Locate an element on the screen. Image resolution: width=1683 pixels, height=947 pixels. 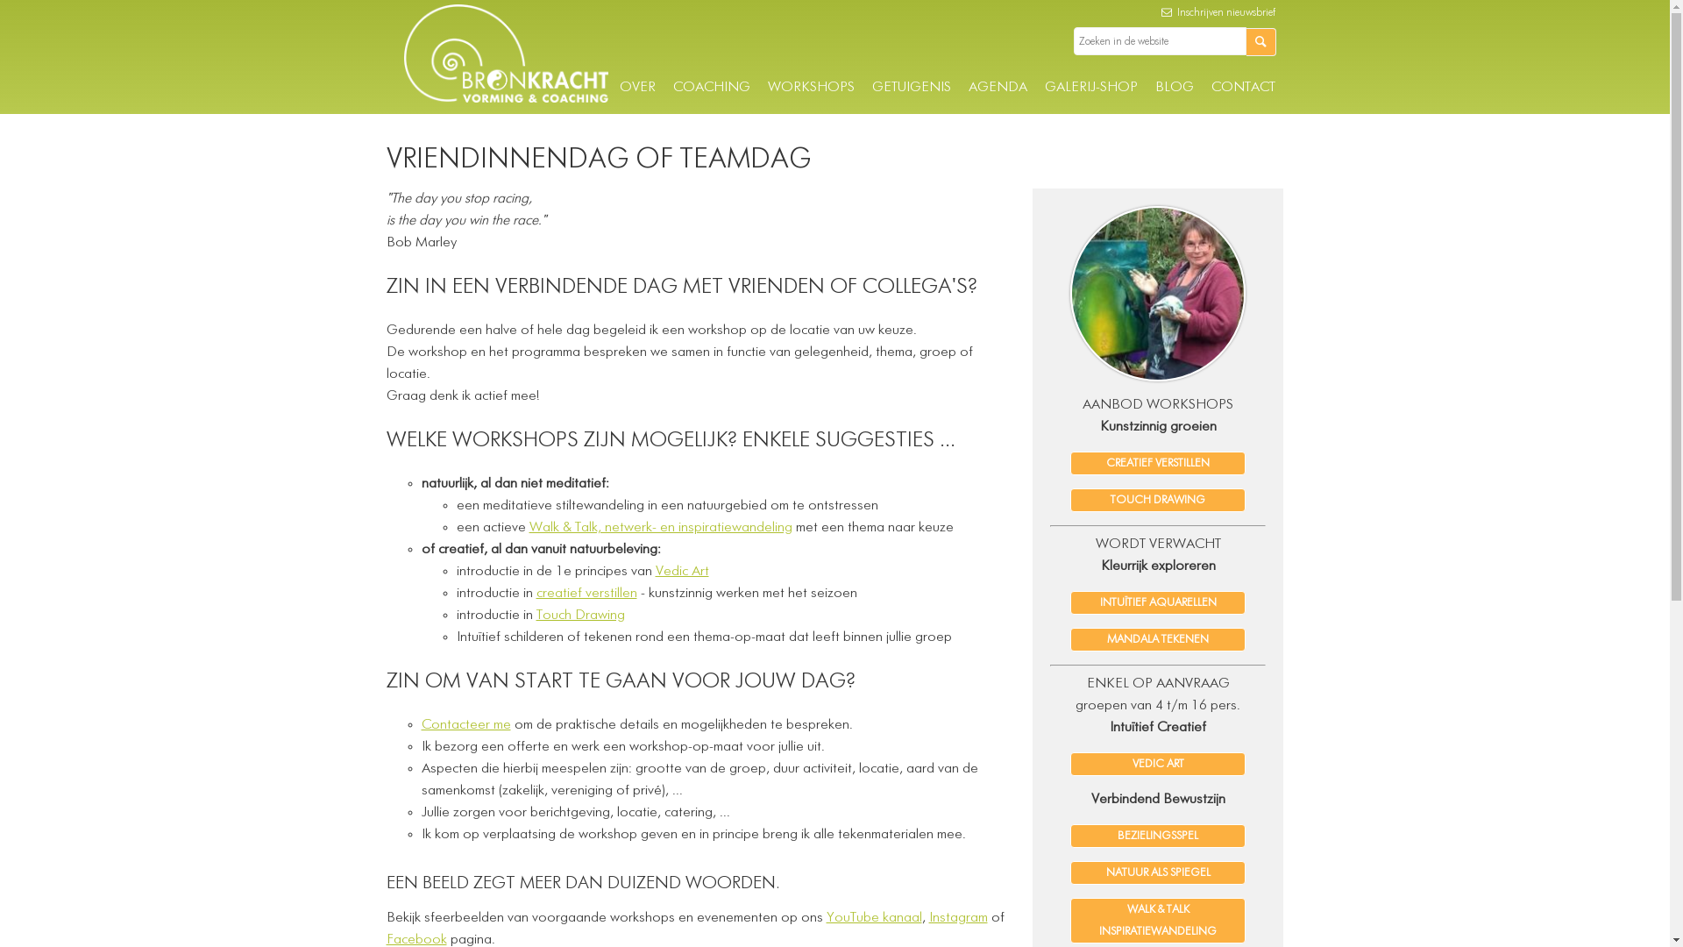
MANDALA TEKENEN is located at coordinates (1158, 640).